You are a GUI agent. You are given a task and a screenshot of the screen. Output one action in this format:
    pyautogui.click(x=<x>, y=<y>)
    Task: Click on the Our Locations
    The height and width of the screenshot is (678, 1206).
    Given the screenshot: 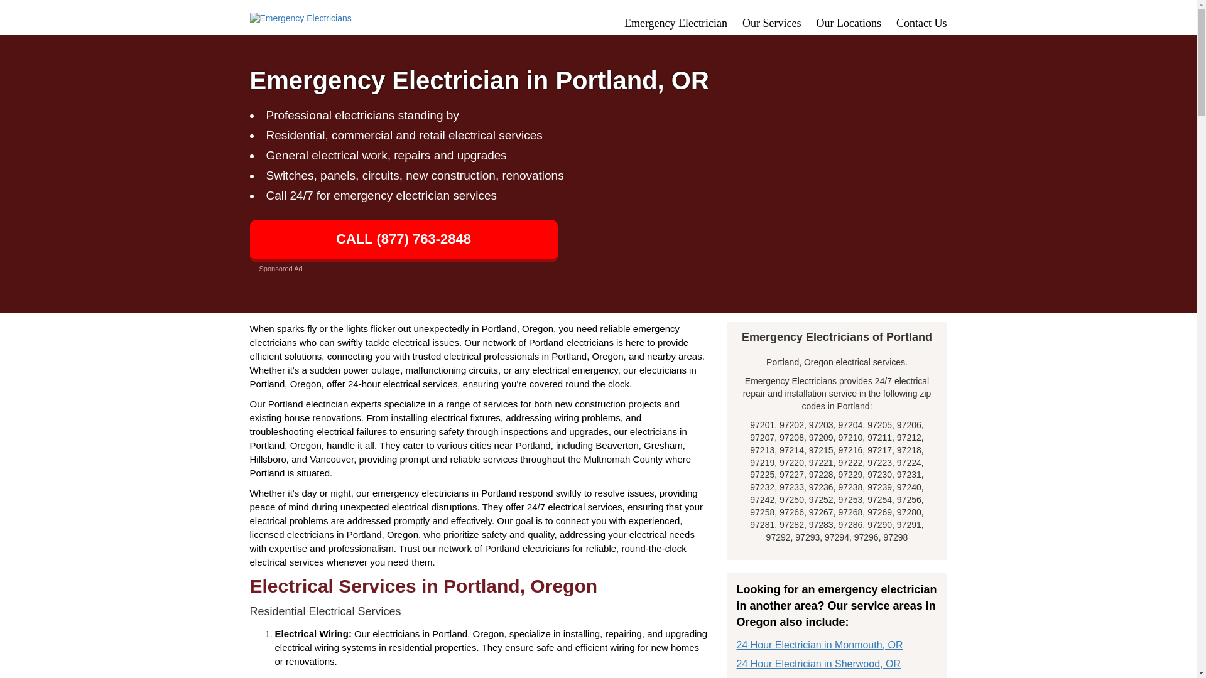 What is the action you would take?
    pyautogui.click(x=849, y=23)
    